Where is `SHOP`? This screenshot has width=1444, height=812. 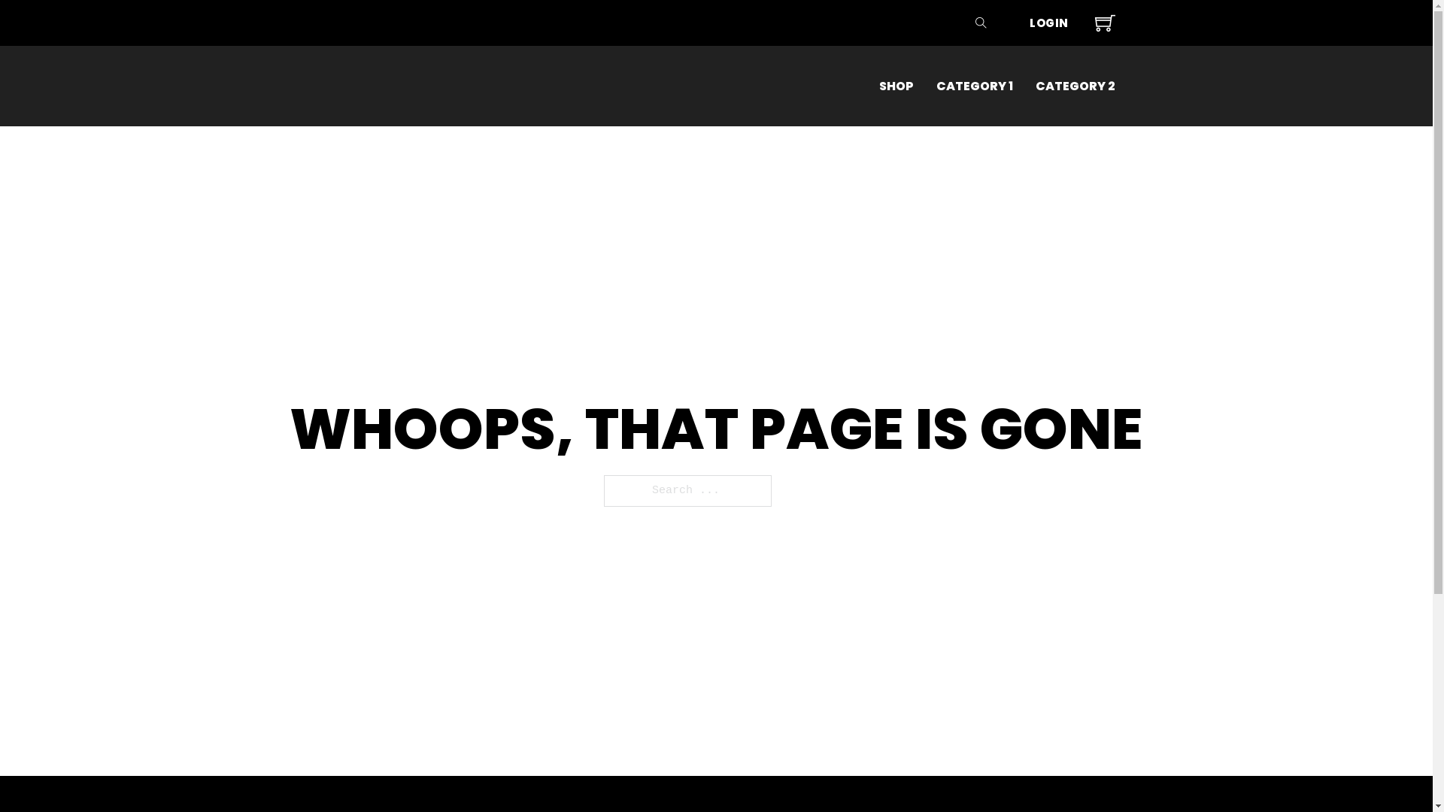
SHOP is located at coordinates (896, 86).